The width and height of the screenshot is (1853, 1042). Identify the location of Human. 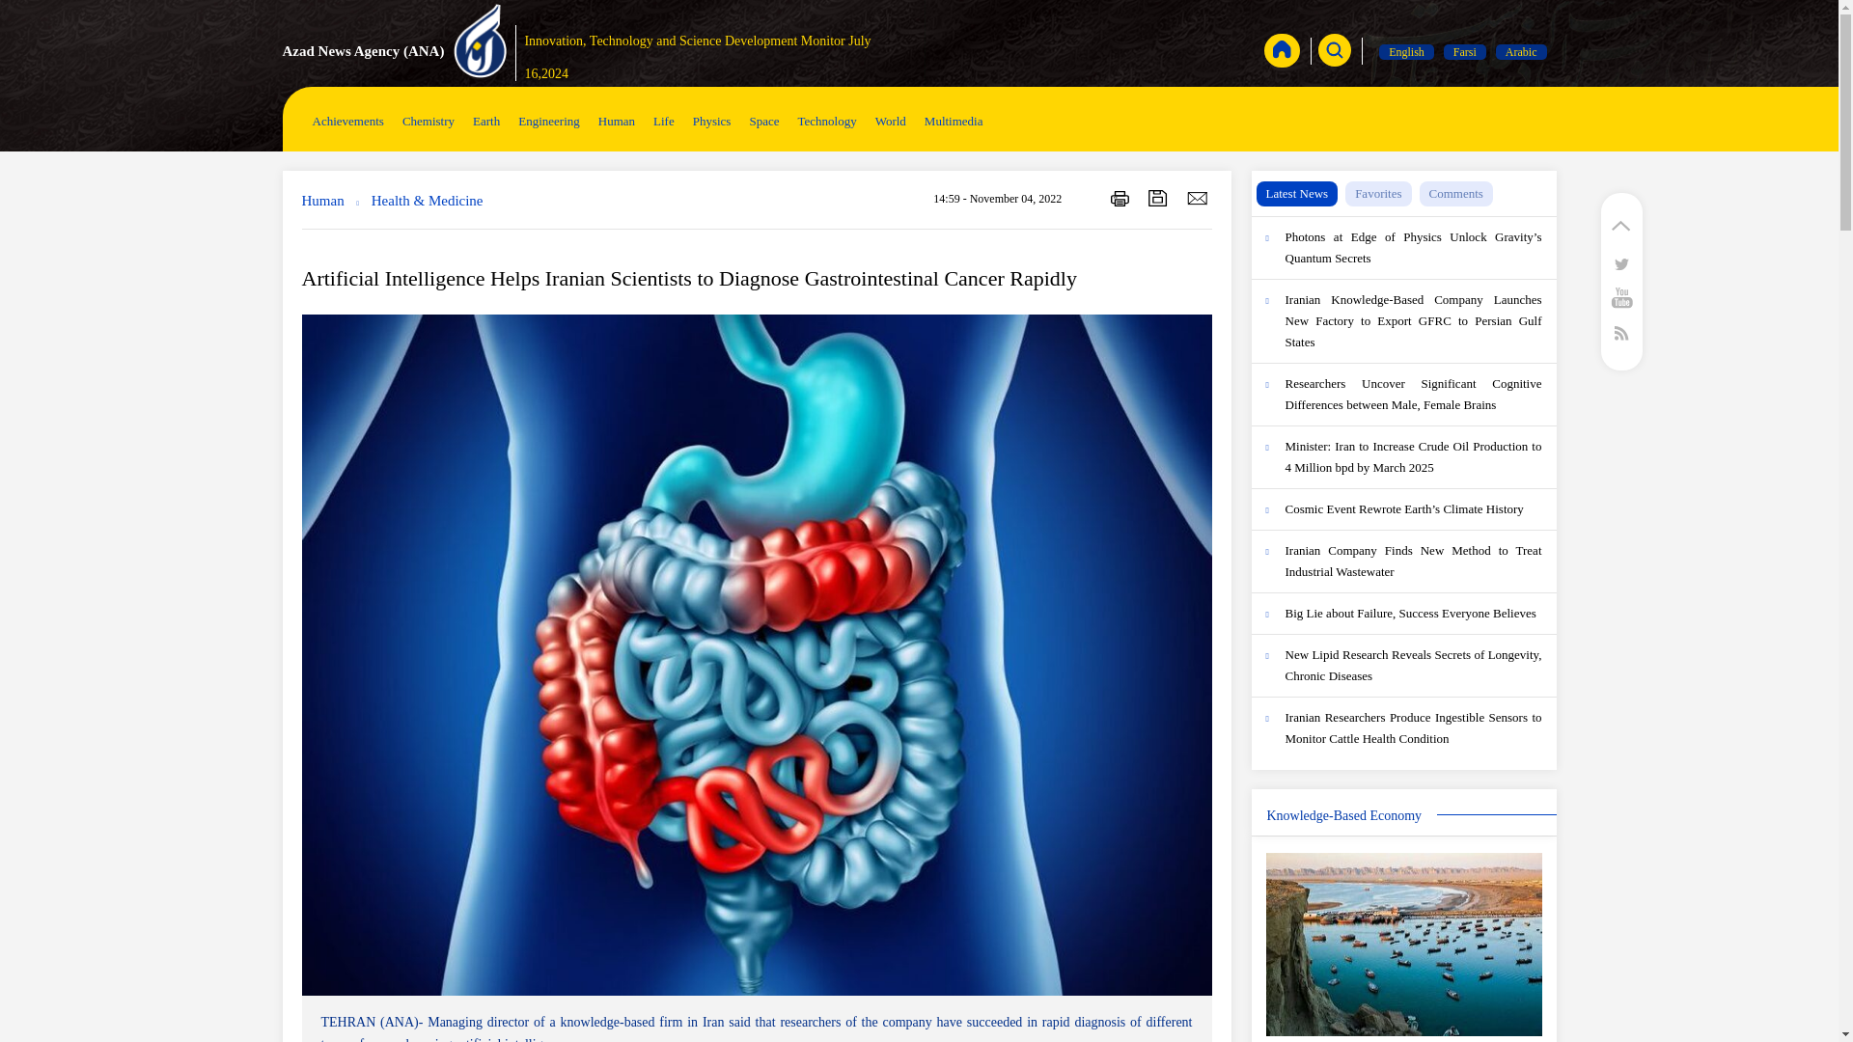
(617, 121).